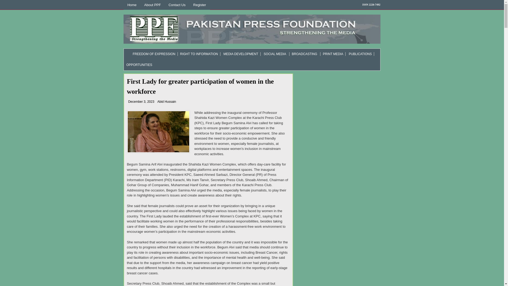 The height and width of the screenshot is (286, 508). I want to click on FREEDOM OF EXPRESSION, so click(151, 54).